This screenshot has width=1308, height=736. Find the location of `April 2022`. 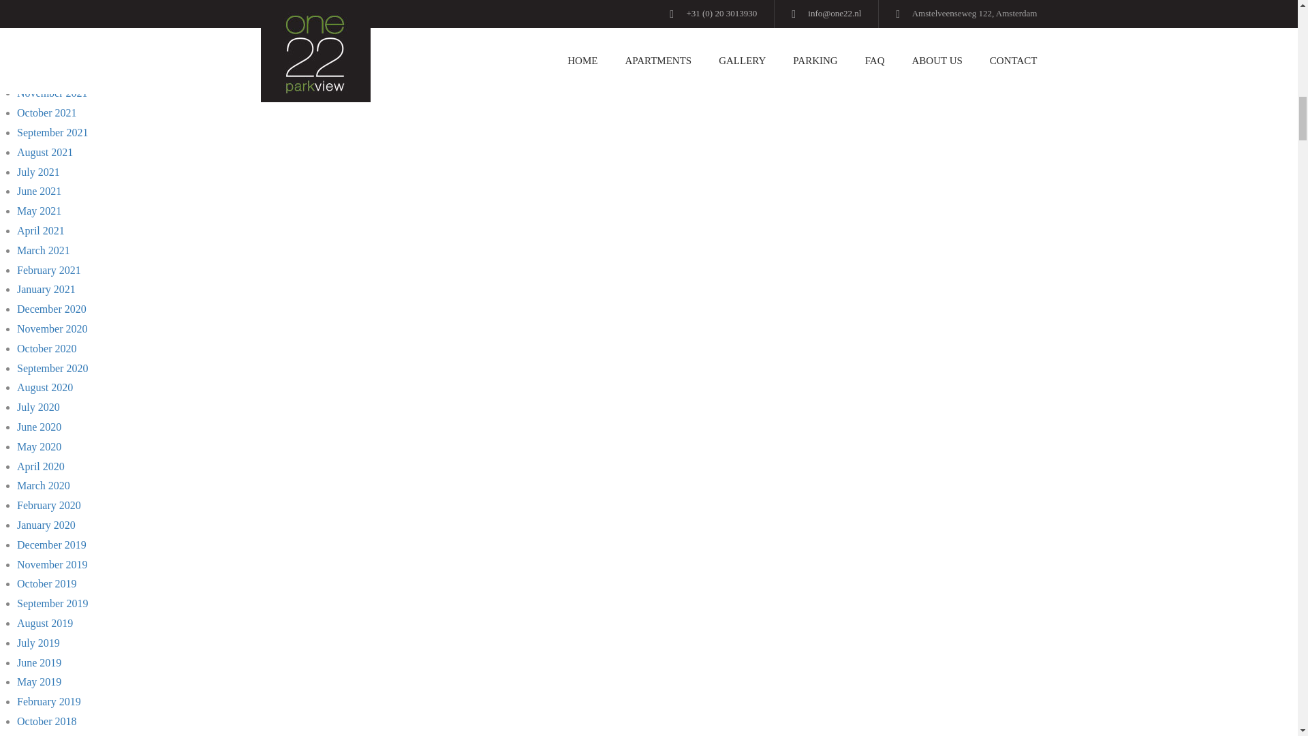

April 2022 is located at coordinates (40, 0).